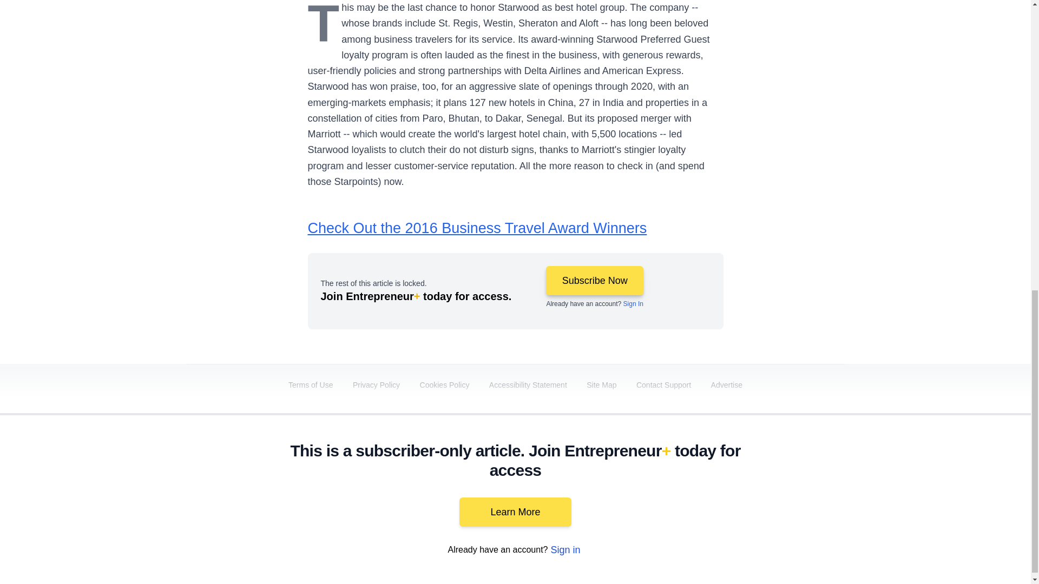 This screenshot has height=584, width=1039. Describe the element at coordinates (619, 500) in the screenshot. I see `facebook` at that location.